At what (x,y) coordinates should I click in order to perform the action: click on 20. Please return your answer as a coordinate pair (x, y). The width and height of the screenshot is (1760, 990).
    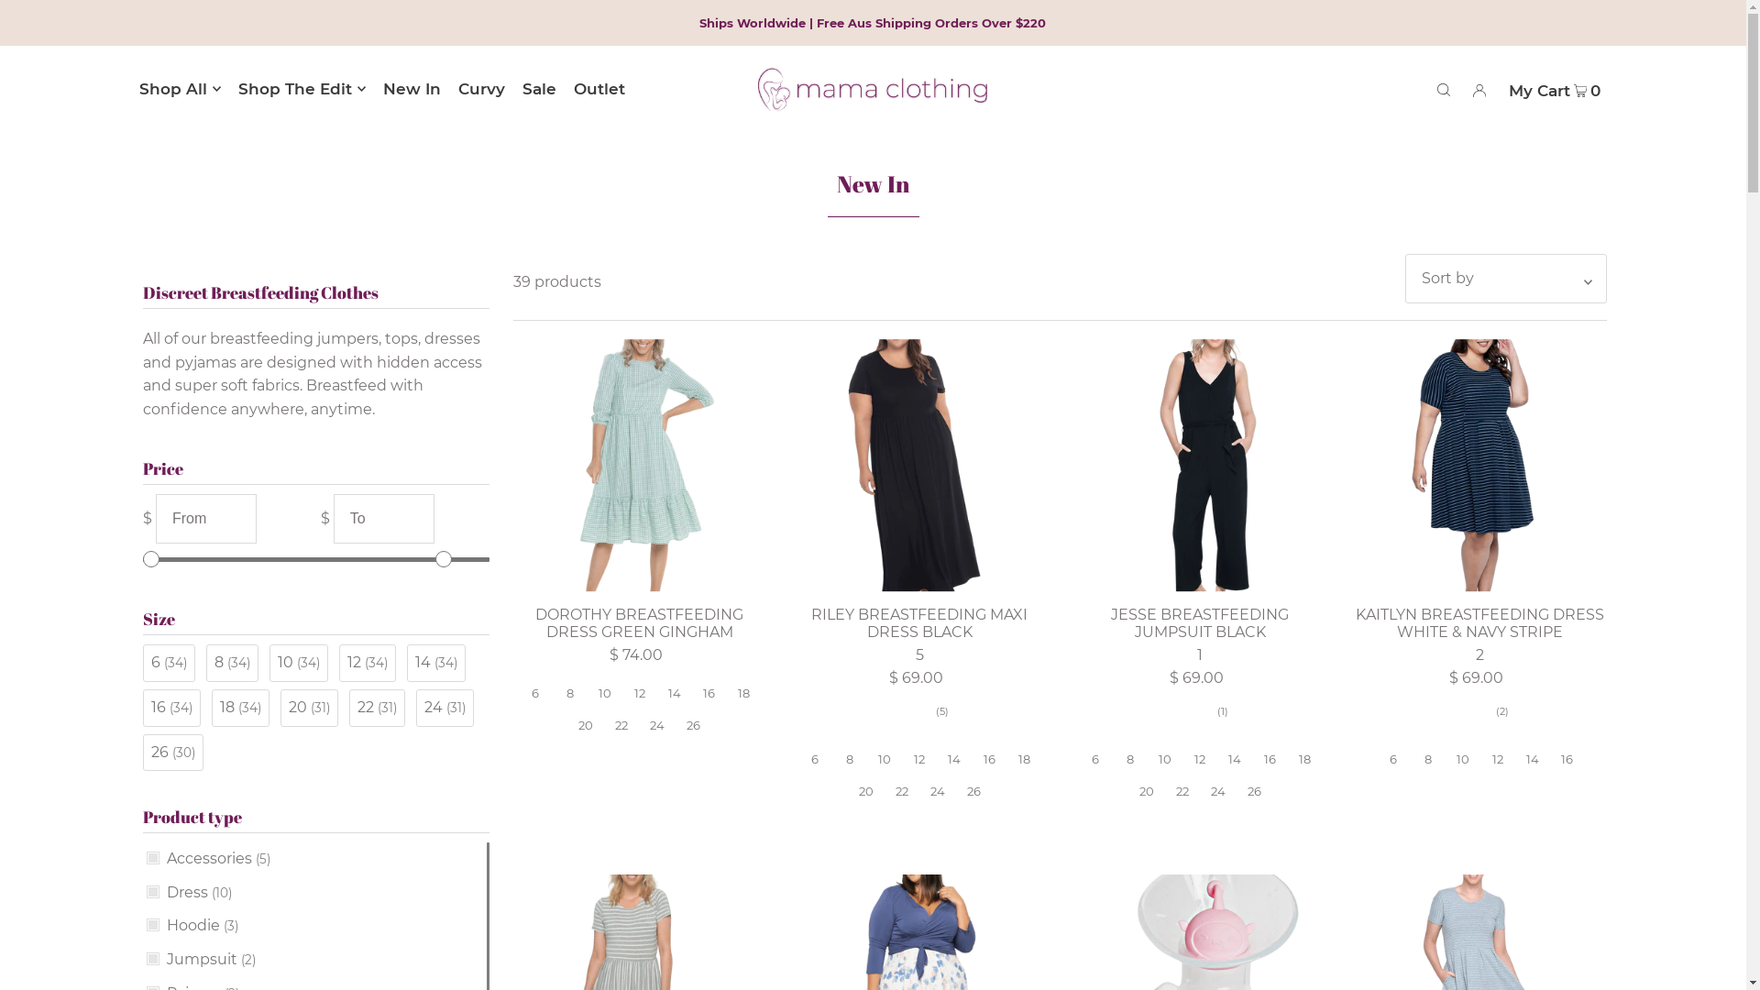
    Looking at the image, I should click on (1147, 792).